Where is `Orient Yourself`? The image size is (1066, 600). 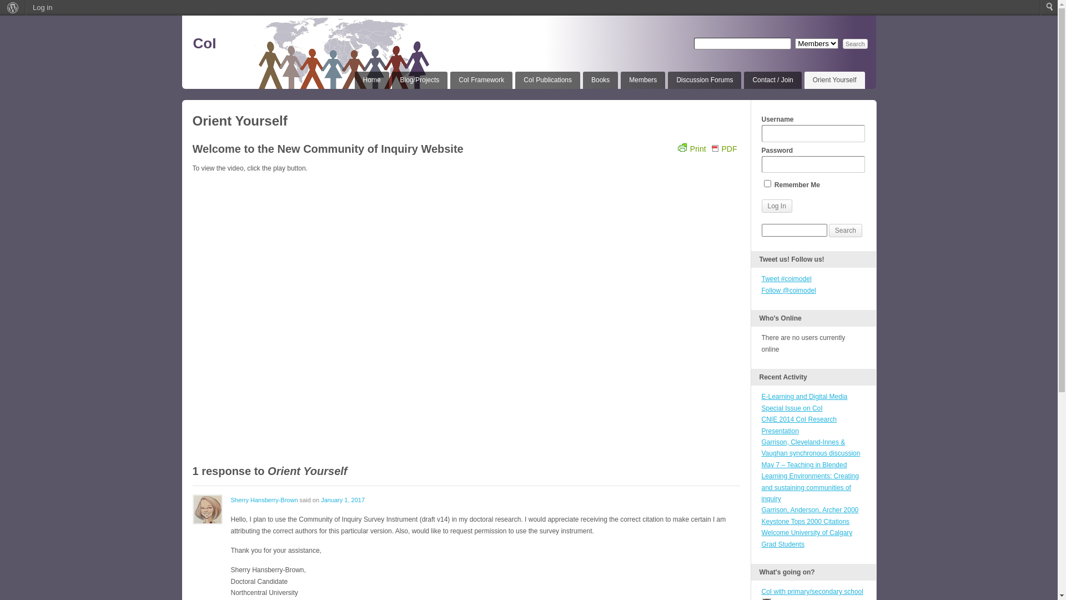 Orient Yourself is located at coordinates (835, 80).